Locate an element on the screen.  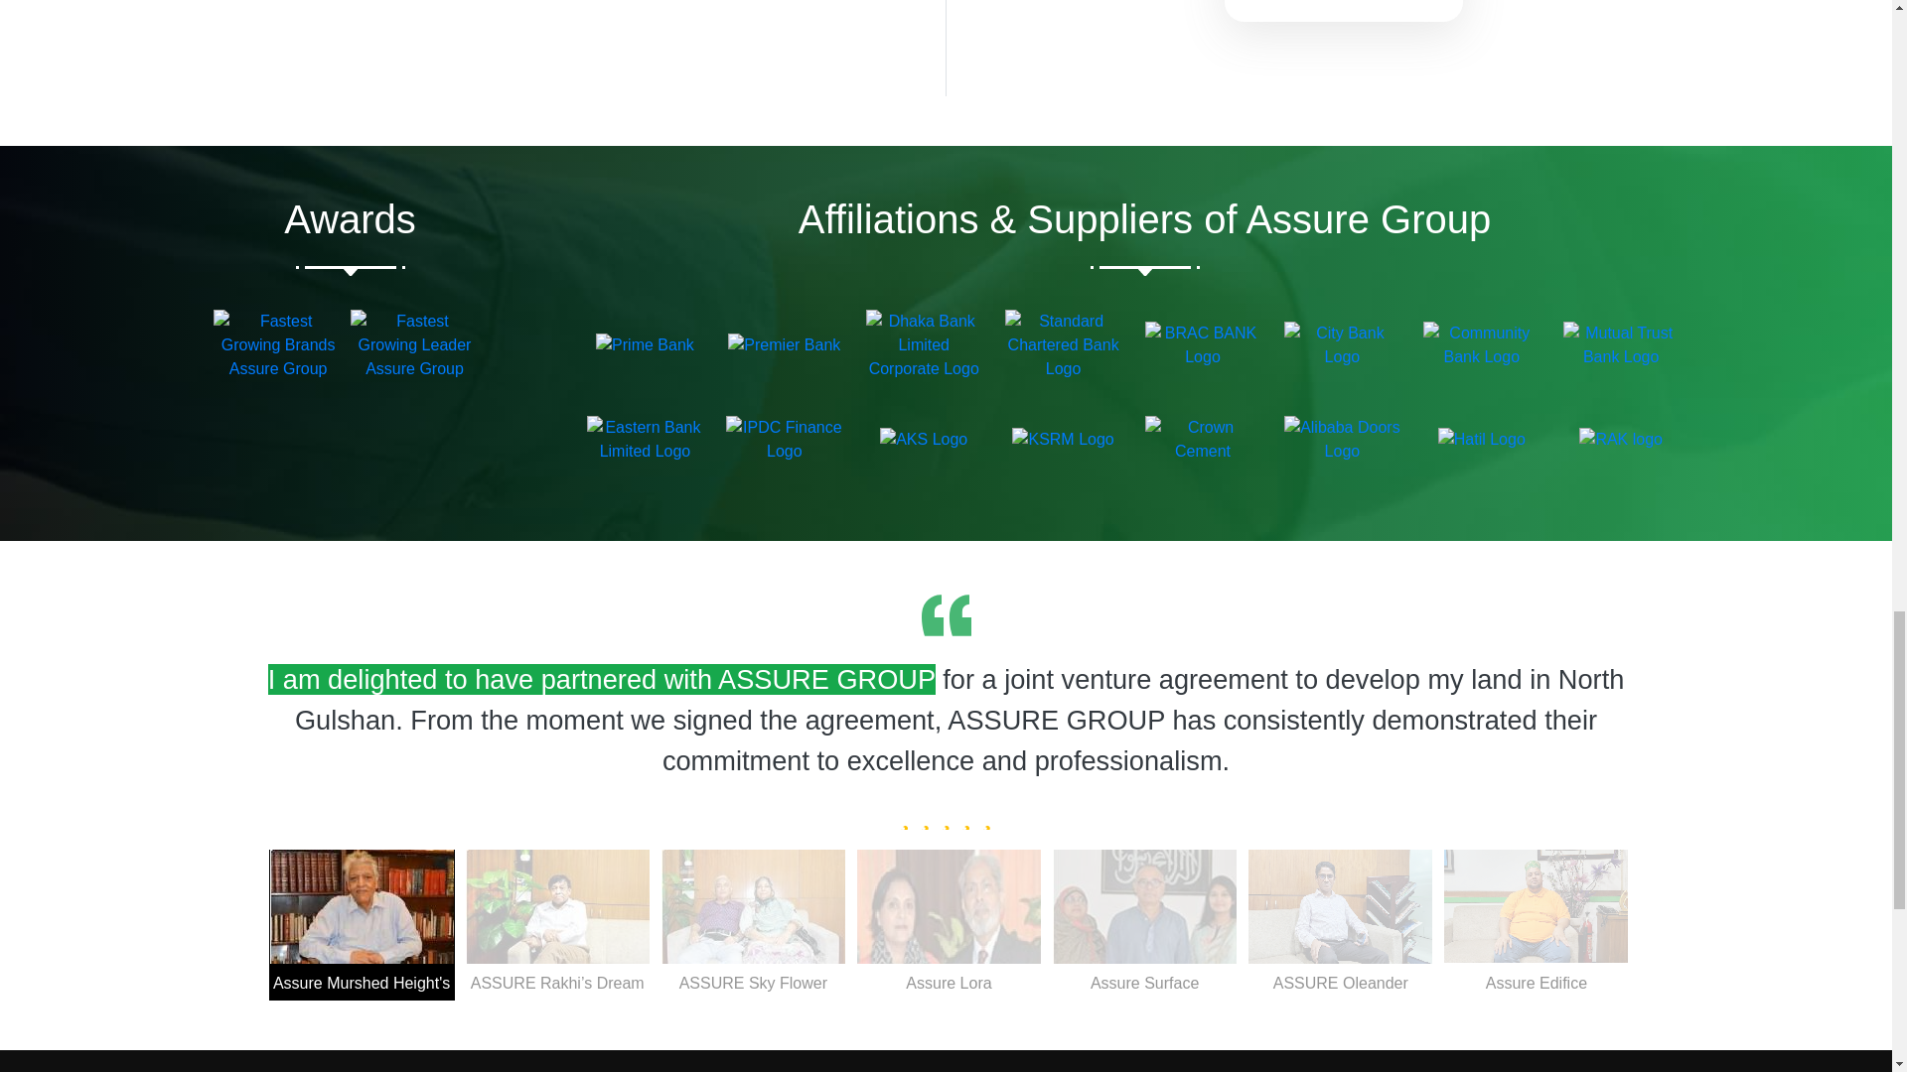
Mutual Trust Bank is located at coordinates (1621, 345).